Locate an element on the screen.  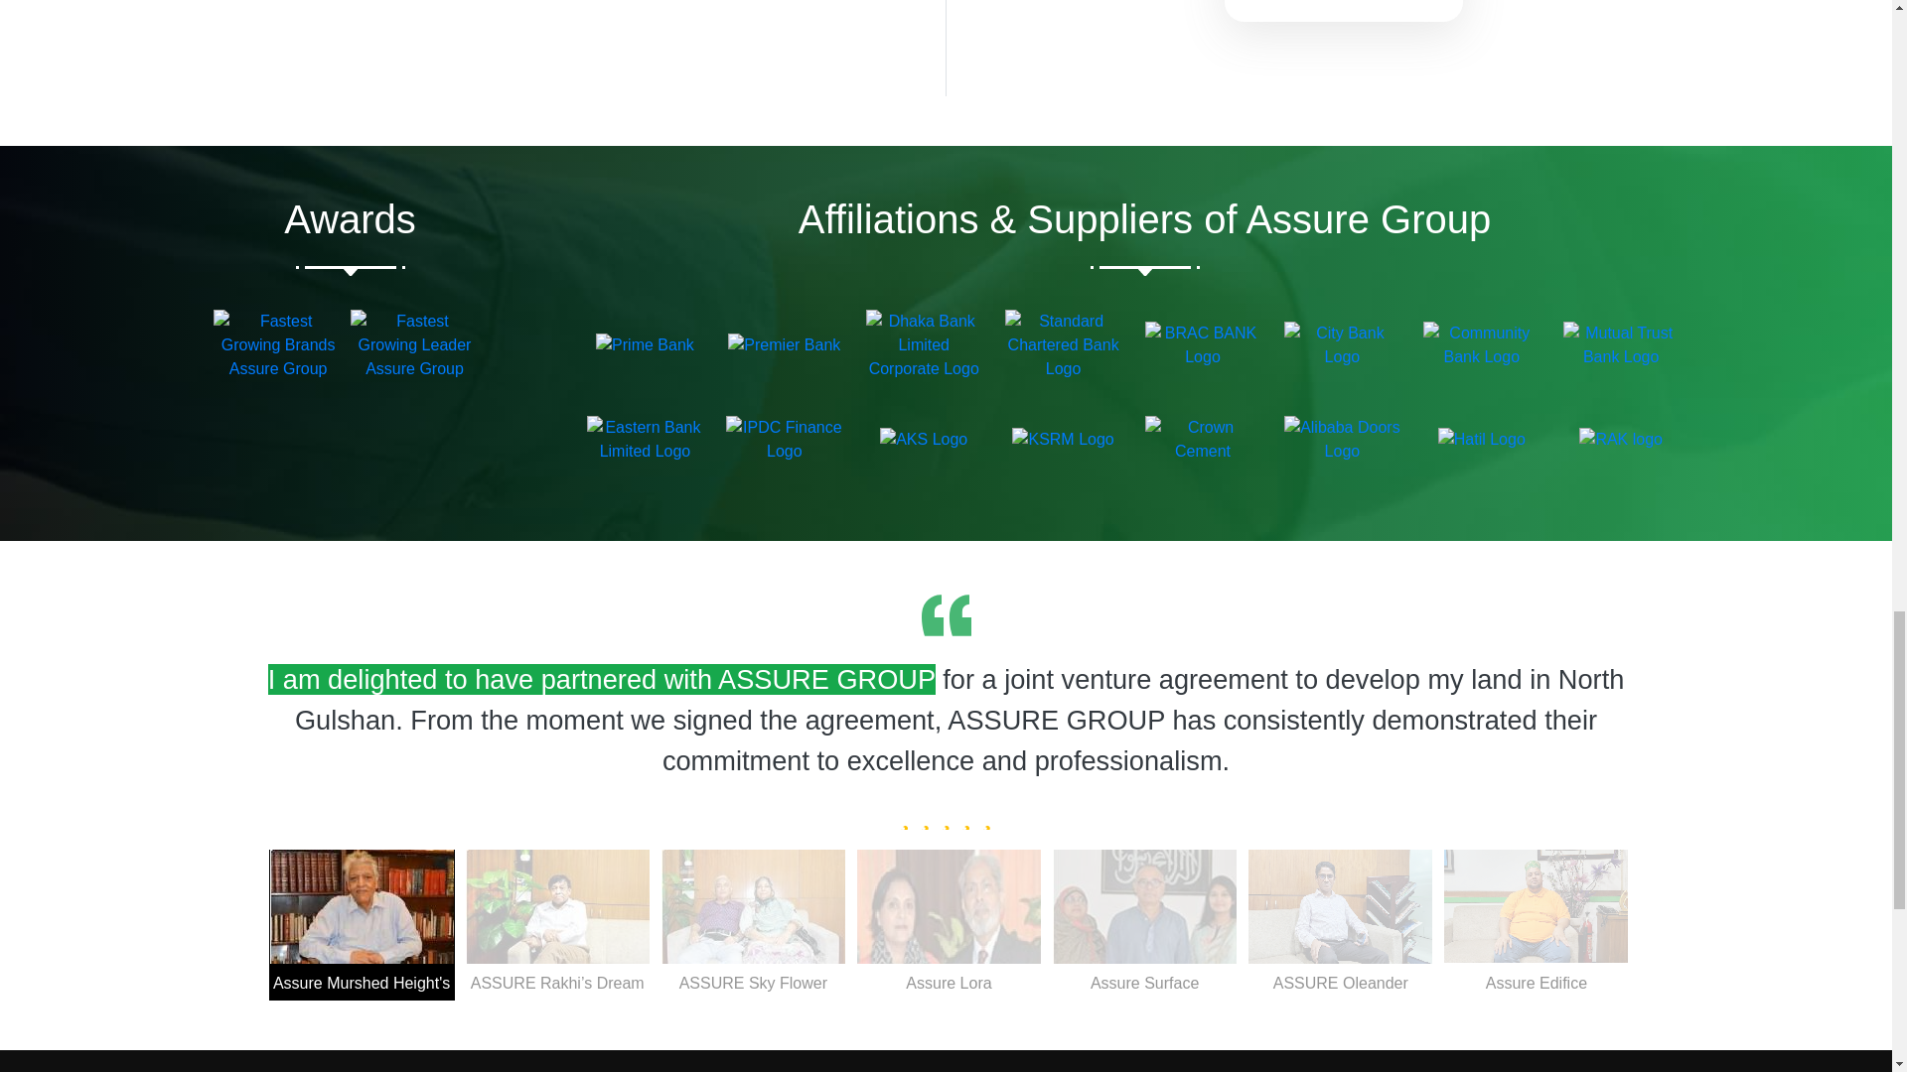
Mutual Trust Bank is located at coordinates (1621, 345).